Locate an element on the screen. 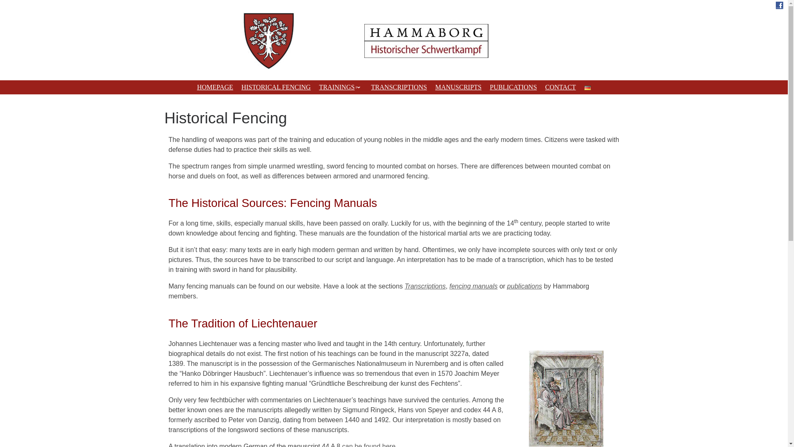 Image resolution: width=794 pixels, height=447 pixels. MANUSCRIPTS is located at coordinates (458, 87).